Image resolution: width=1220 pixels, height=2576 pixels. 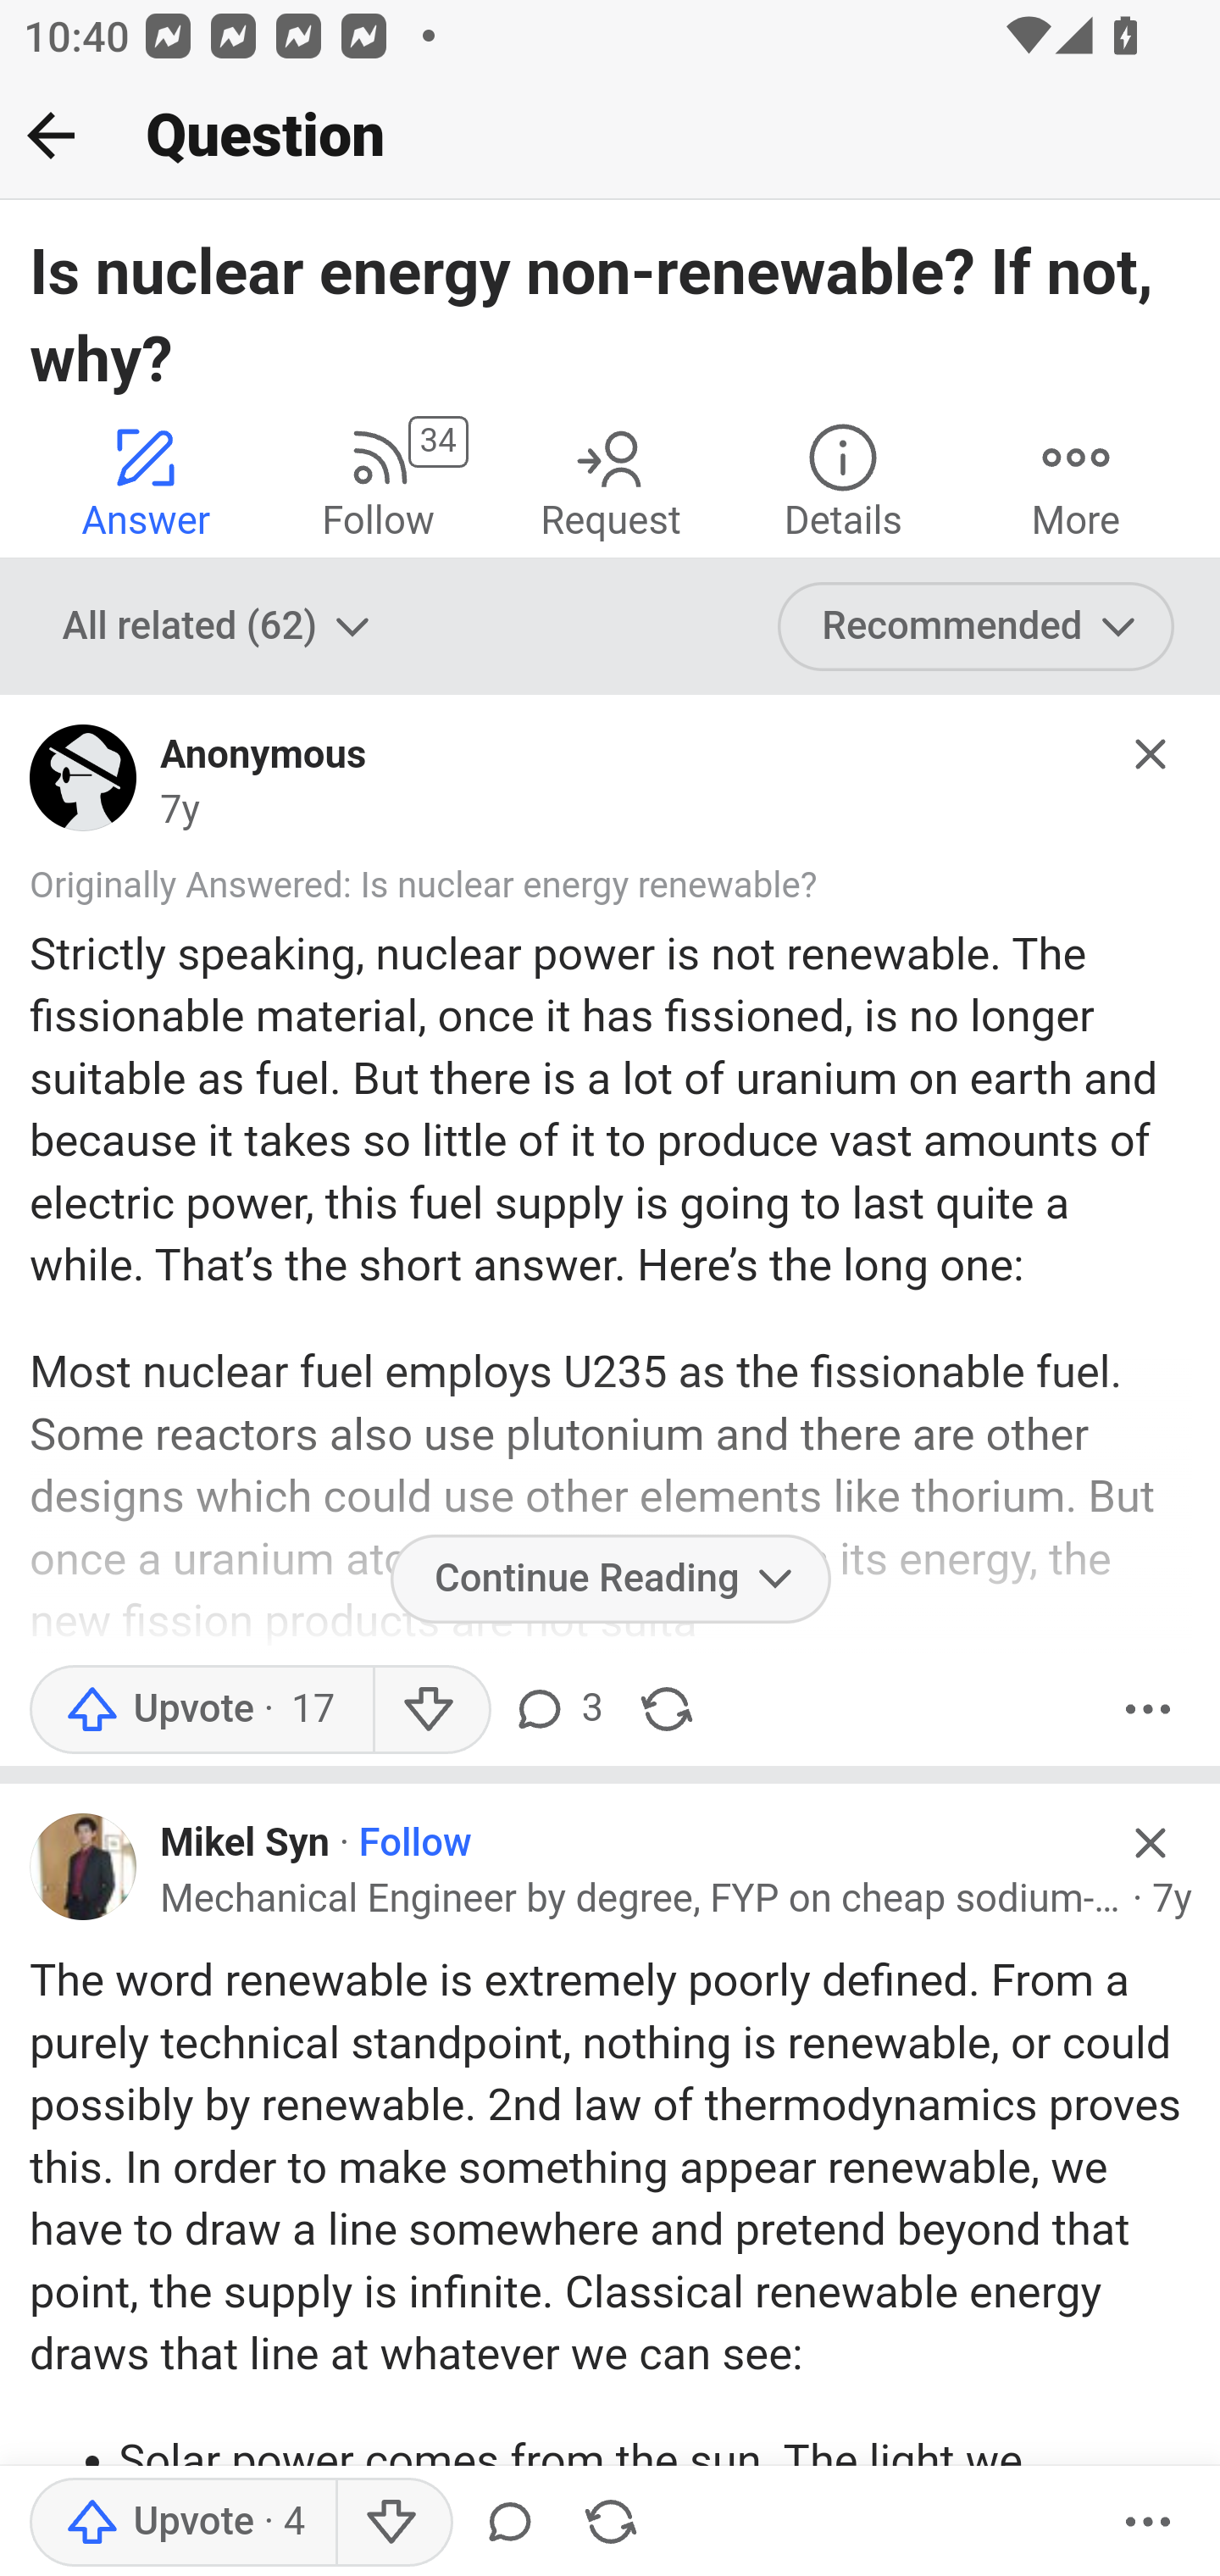 I want to click on 34 Follow, so click(x=378, y=480).